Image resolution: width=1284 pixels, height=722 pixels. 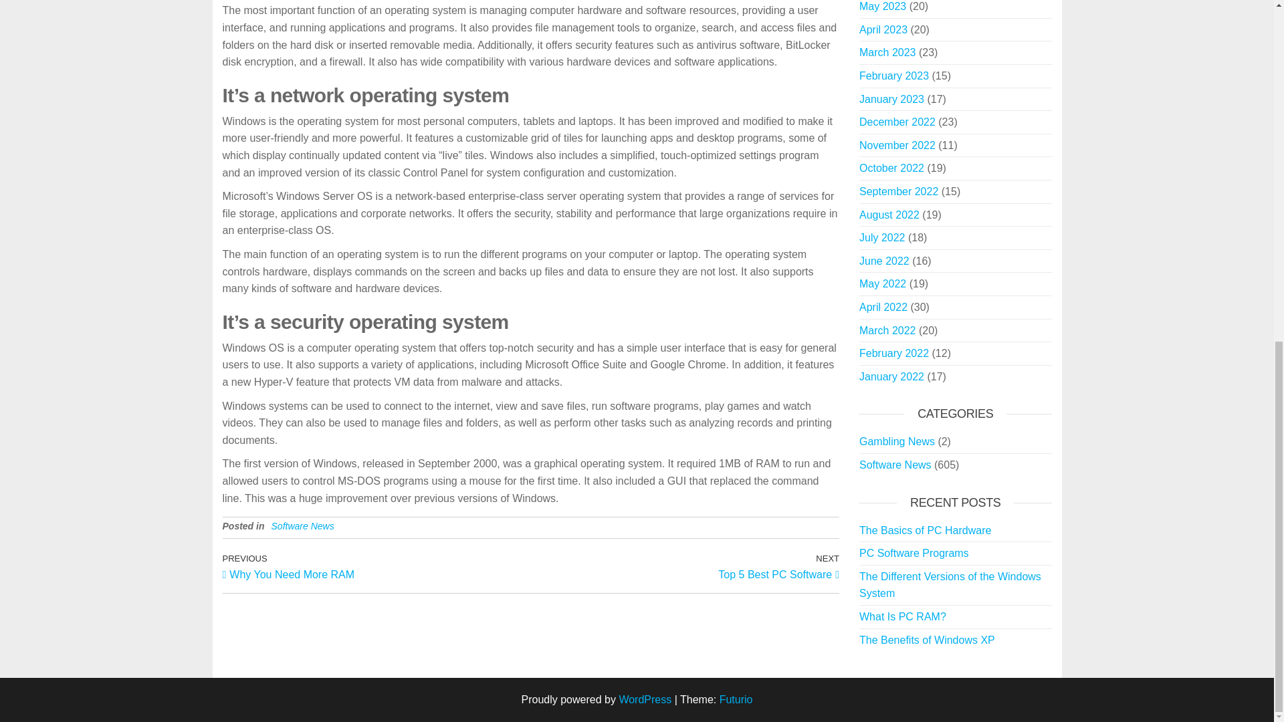 I want to click on August 2022, so click(x=889, y=215).